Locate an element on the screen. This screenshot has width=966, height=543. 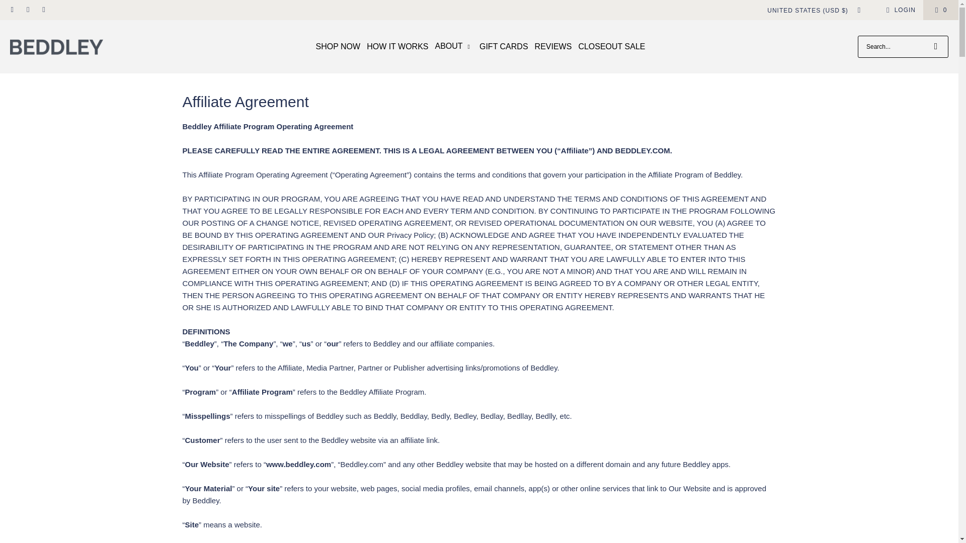
My Account  is located at coordinates (899, 10).